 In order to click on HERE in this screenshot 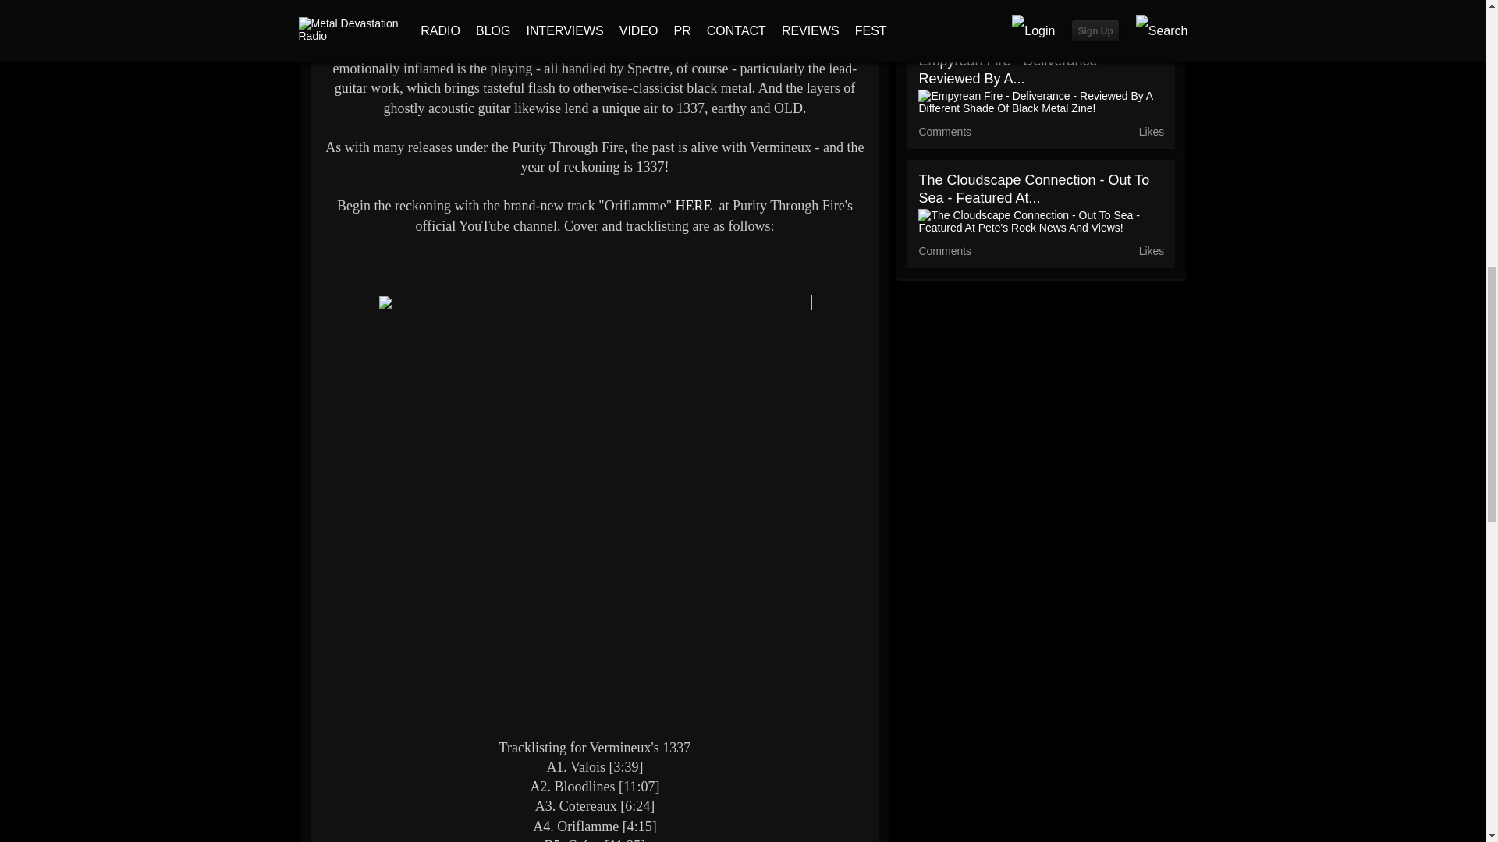, I will do `click(694, 206)`.